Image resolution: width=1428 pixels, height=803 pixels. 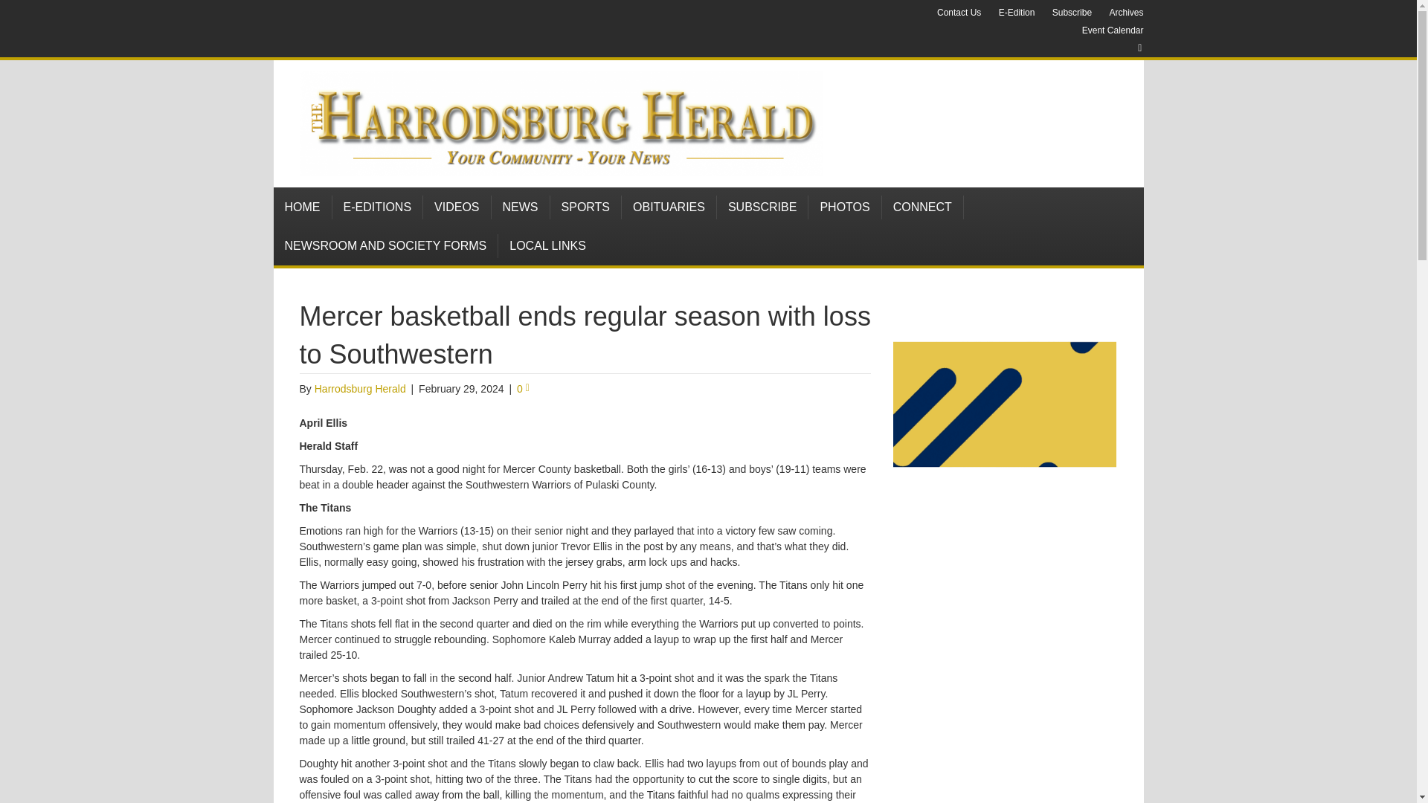 What do you see at coordinates (669, 207) in the screenshot?
I see `OBITUARIES` at bounding box center [669, 207].